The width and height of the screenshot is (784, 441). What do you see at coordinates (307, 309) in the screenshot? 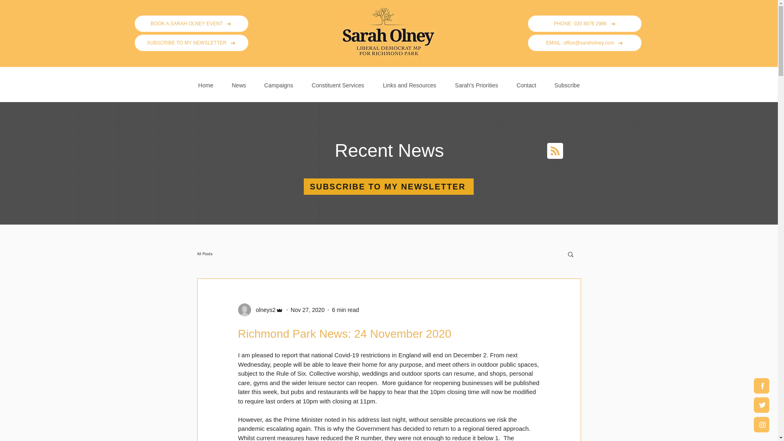
I see `Nov 27, 2020` at bounding box center [307, 309].